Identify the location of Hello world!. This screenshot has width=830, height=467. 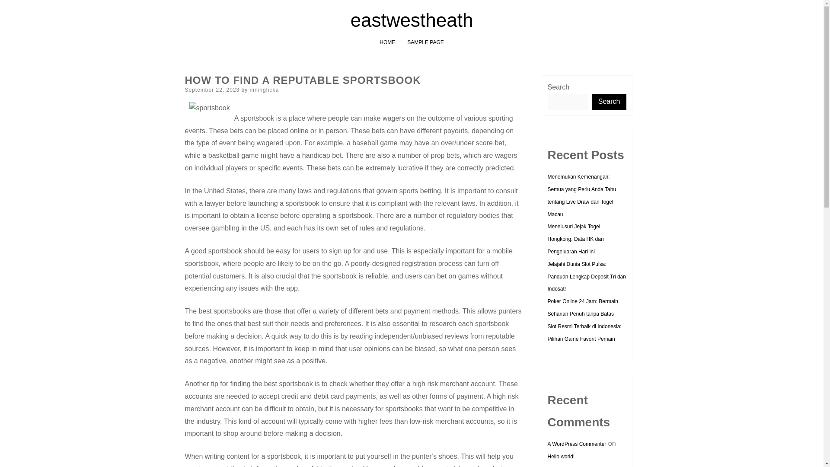
(560, 456).